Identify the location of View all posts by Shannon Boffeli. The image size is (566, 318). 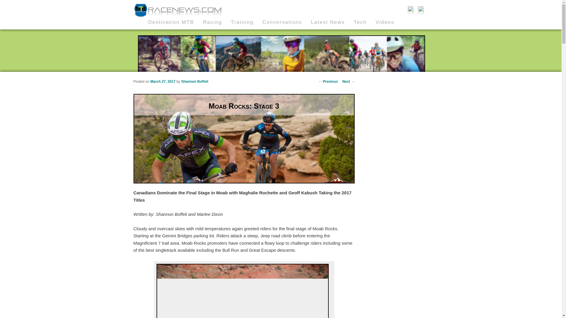
(195, 82).